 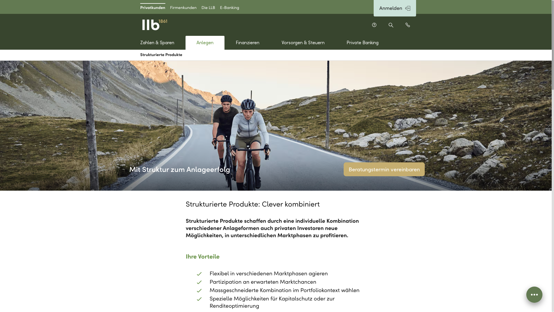 I want to click on Anrufen, so click(x=408, y=25).